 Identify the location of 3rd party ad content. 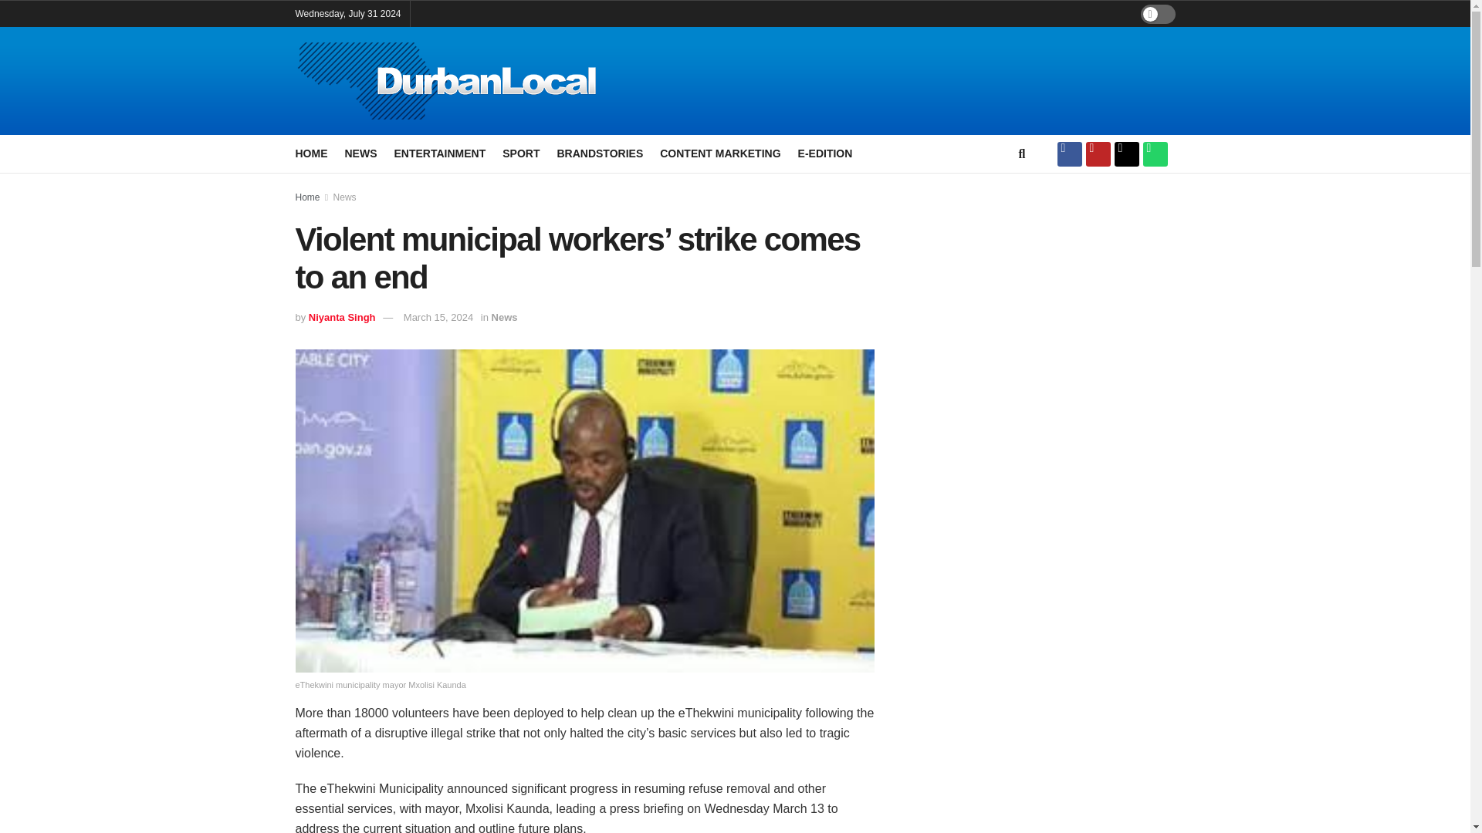
(1042, 299).